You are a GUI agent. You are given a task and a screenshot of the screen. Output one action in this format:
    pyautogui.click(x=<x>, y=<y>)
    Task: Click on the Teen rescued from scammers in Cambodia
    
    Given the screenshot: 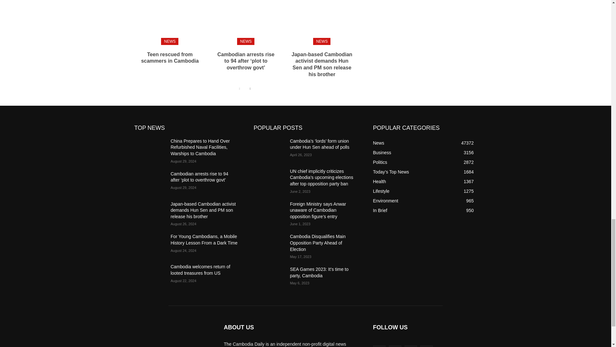 What is the action you would take?
    pyautogui.click(x=169, y=21)
    